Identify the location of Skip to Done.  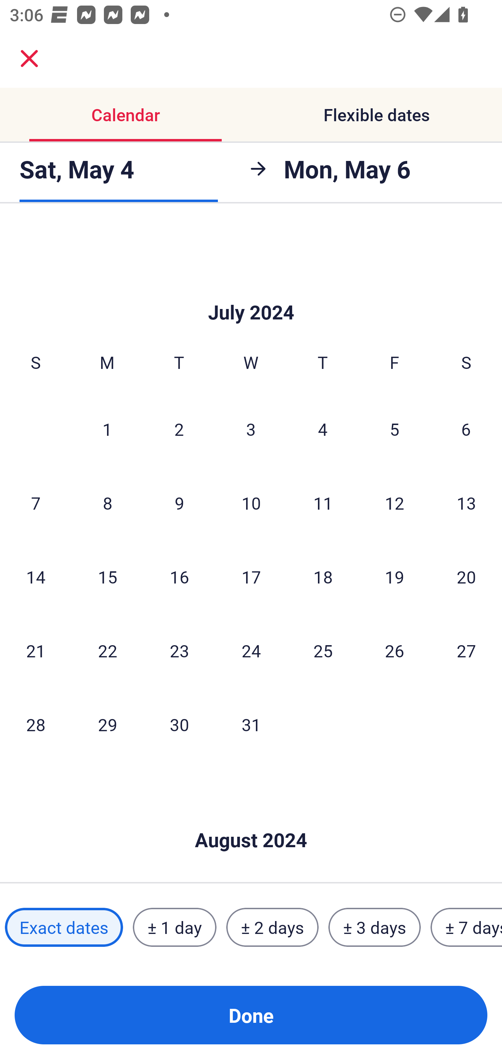
(251, 292).